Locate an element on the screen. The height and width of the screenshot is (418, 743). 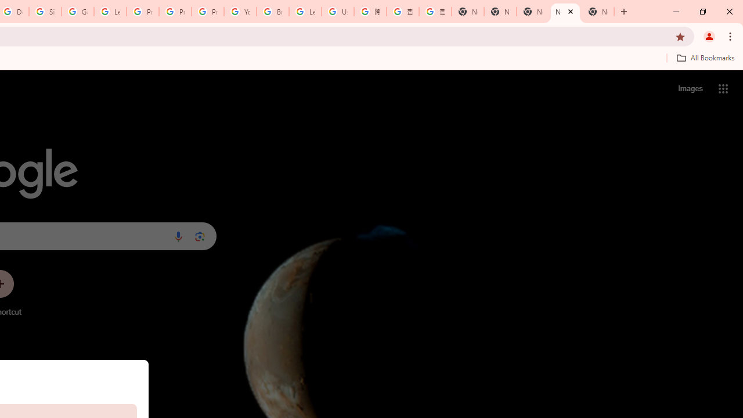
Sign in - Google Accounts is located at coordinates (45, 12).